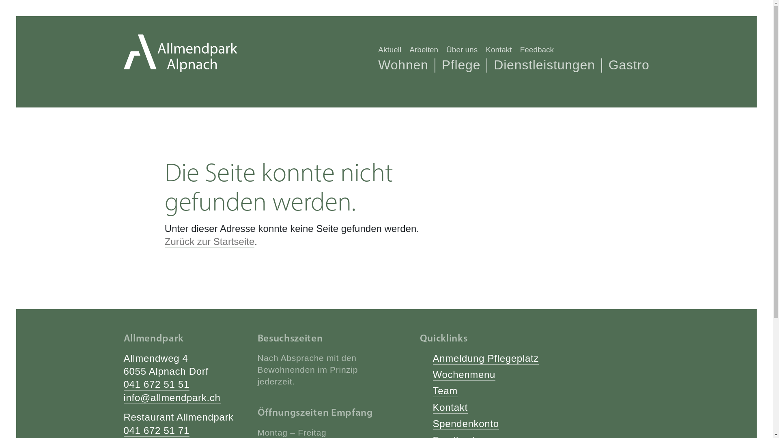 The height and width of the screenshot is (438, 779). Describe the element at coordinates (172, 398) in the screenshot. I see `info@allmendpark.ch` at that location.